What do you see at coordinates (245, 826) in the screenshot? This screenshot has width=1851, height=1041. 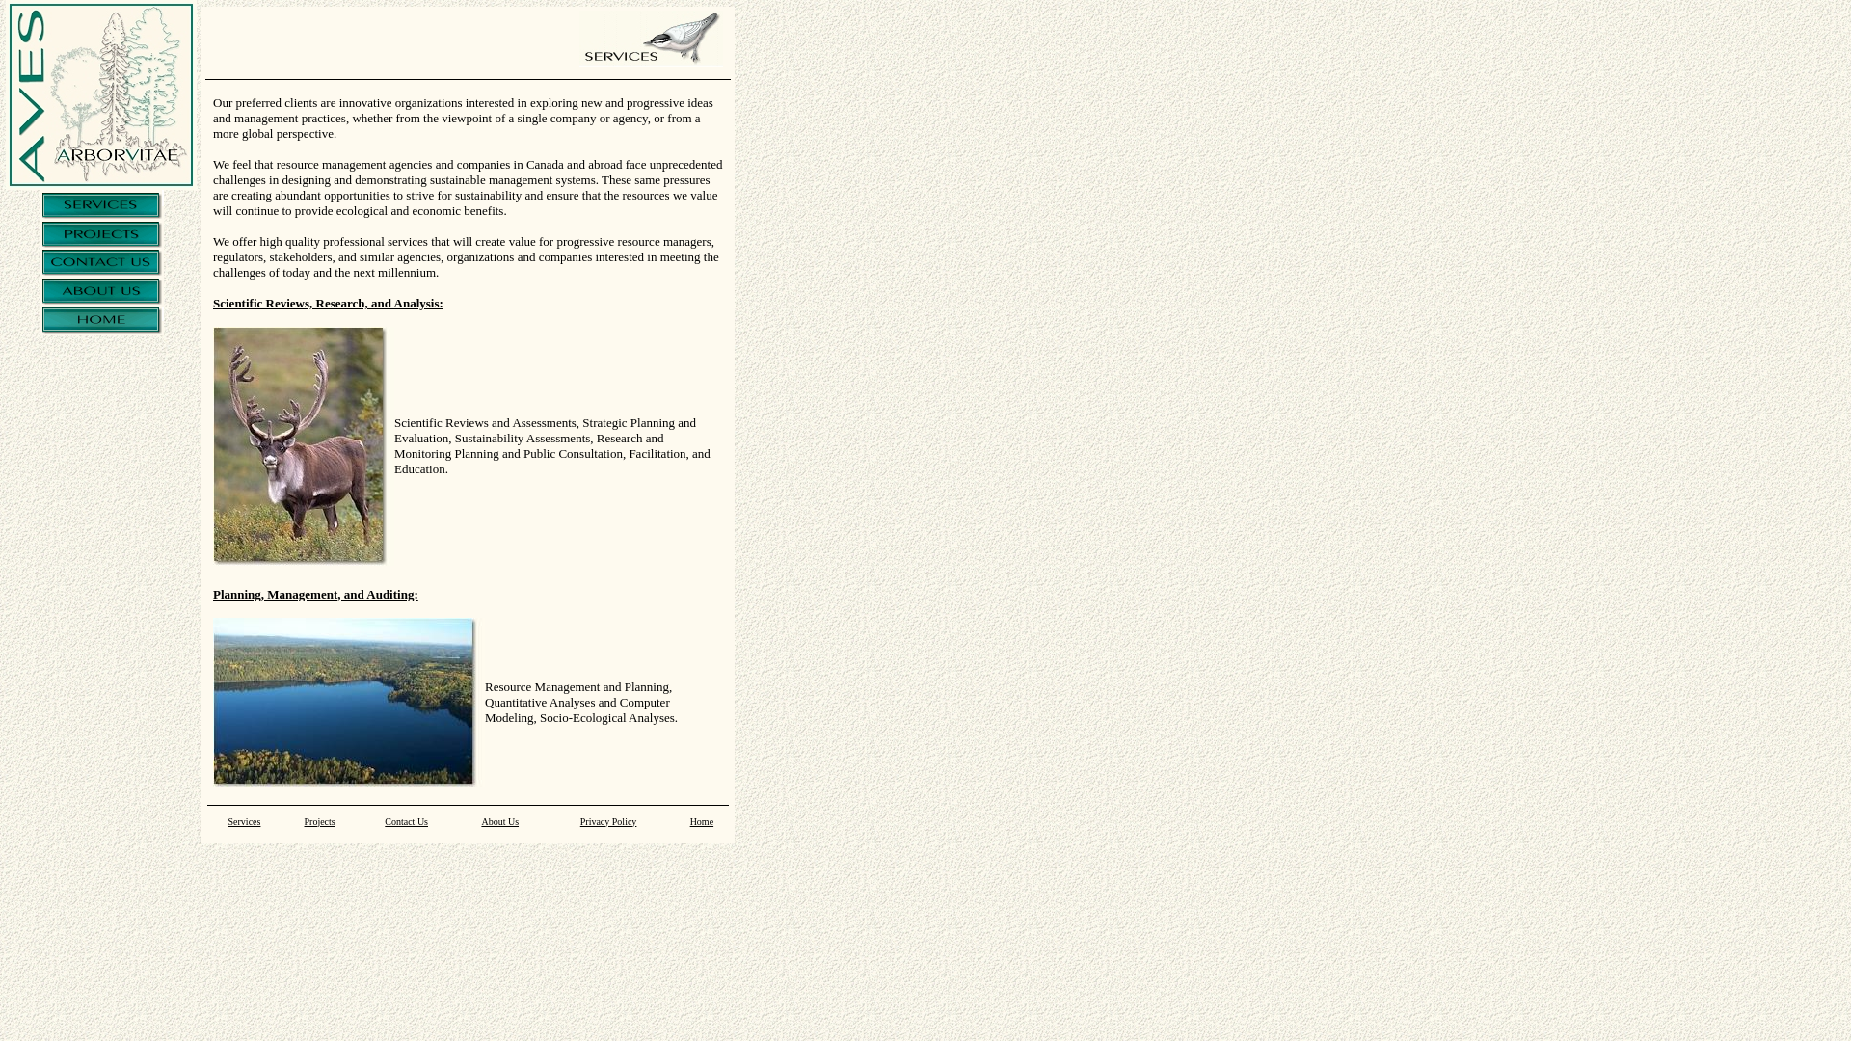 I see `Services` at bounding box center [245, 826].